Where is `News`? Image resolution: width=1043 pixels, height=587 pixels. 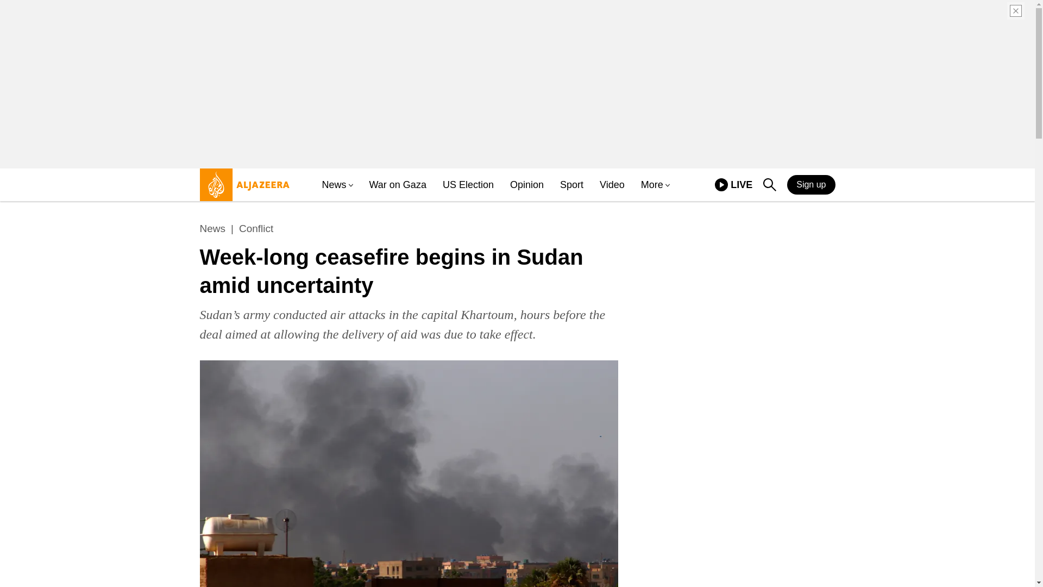 News is located at coordinates (256, 229).